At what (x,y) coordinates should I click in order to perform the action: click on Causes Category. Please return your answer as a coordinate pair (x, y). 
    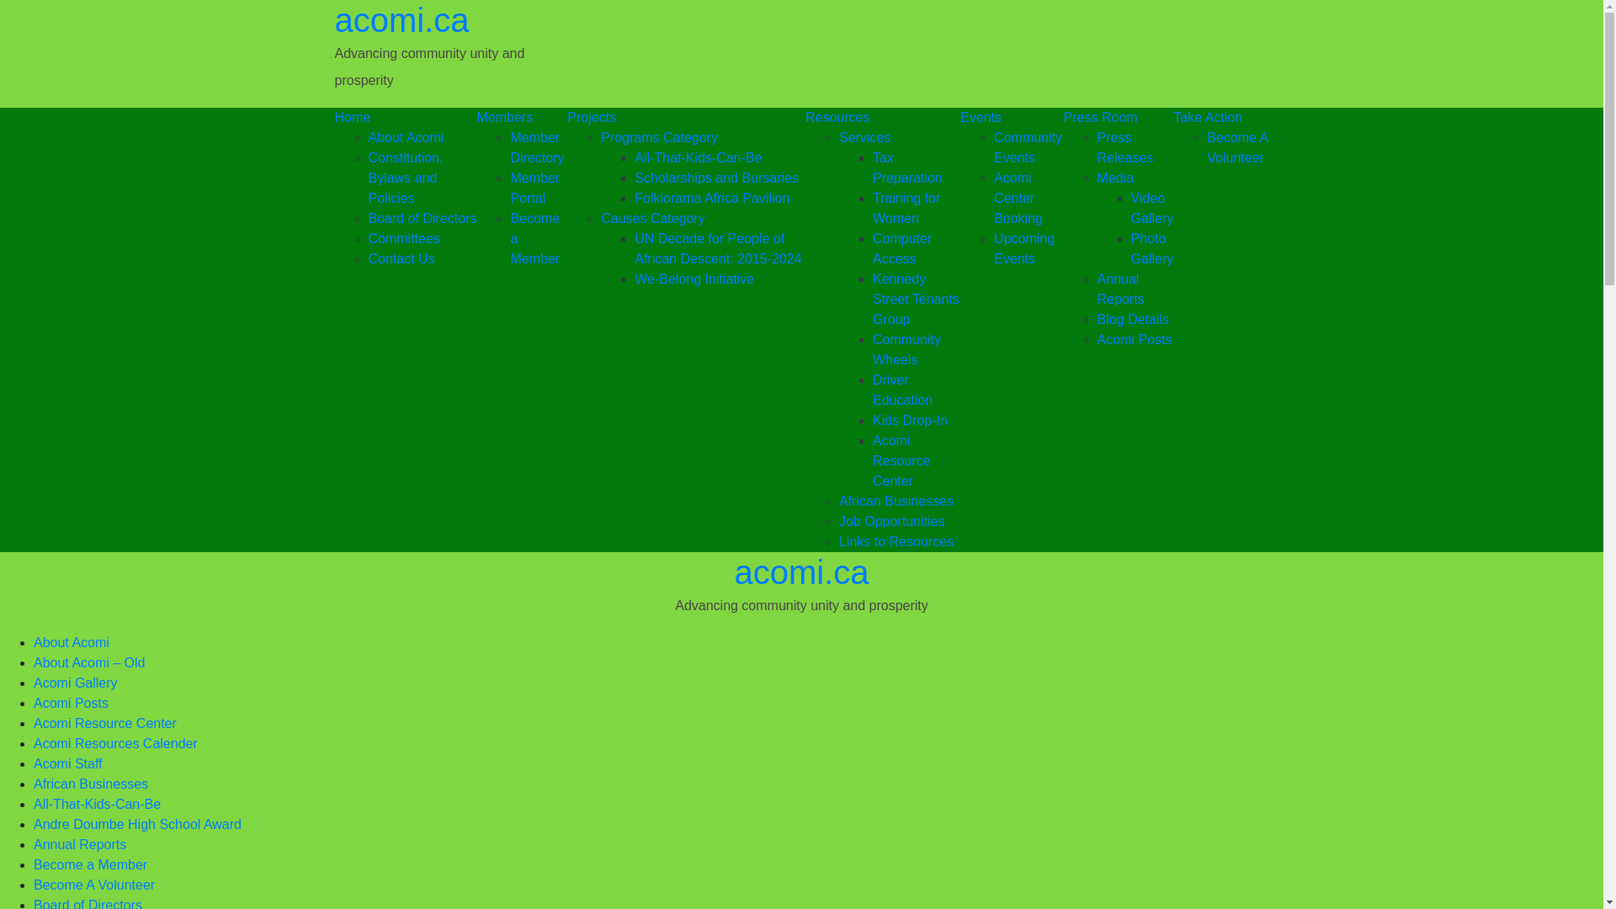
    Looking at the image, I should click on (704, 219).